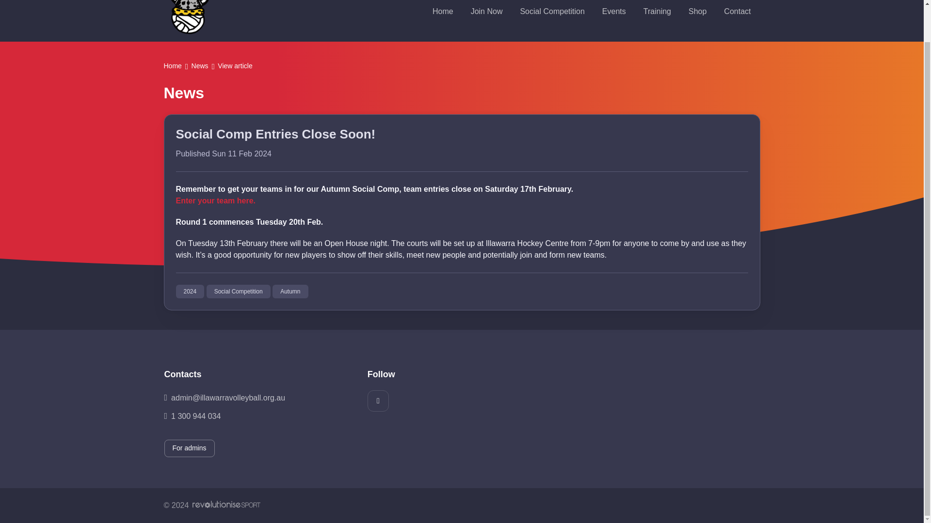 This screenshot has height=523, width=931. What do you see at coordinates (552, 12) in the screenshot?
I see `Social Competition` at bounding box center [552, 12].